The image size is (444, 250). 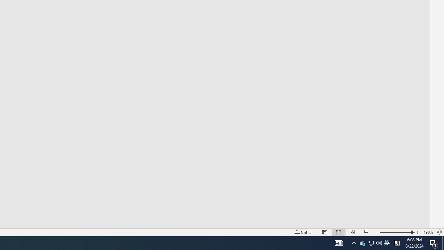 I want to click on Zoom Out, so click(x=395, y=232).